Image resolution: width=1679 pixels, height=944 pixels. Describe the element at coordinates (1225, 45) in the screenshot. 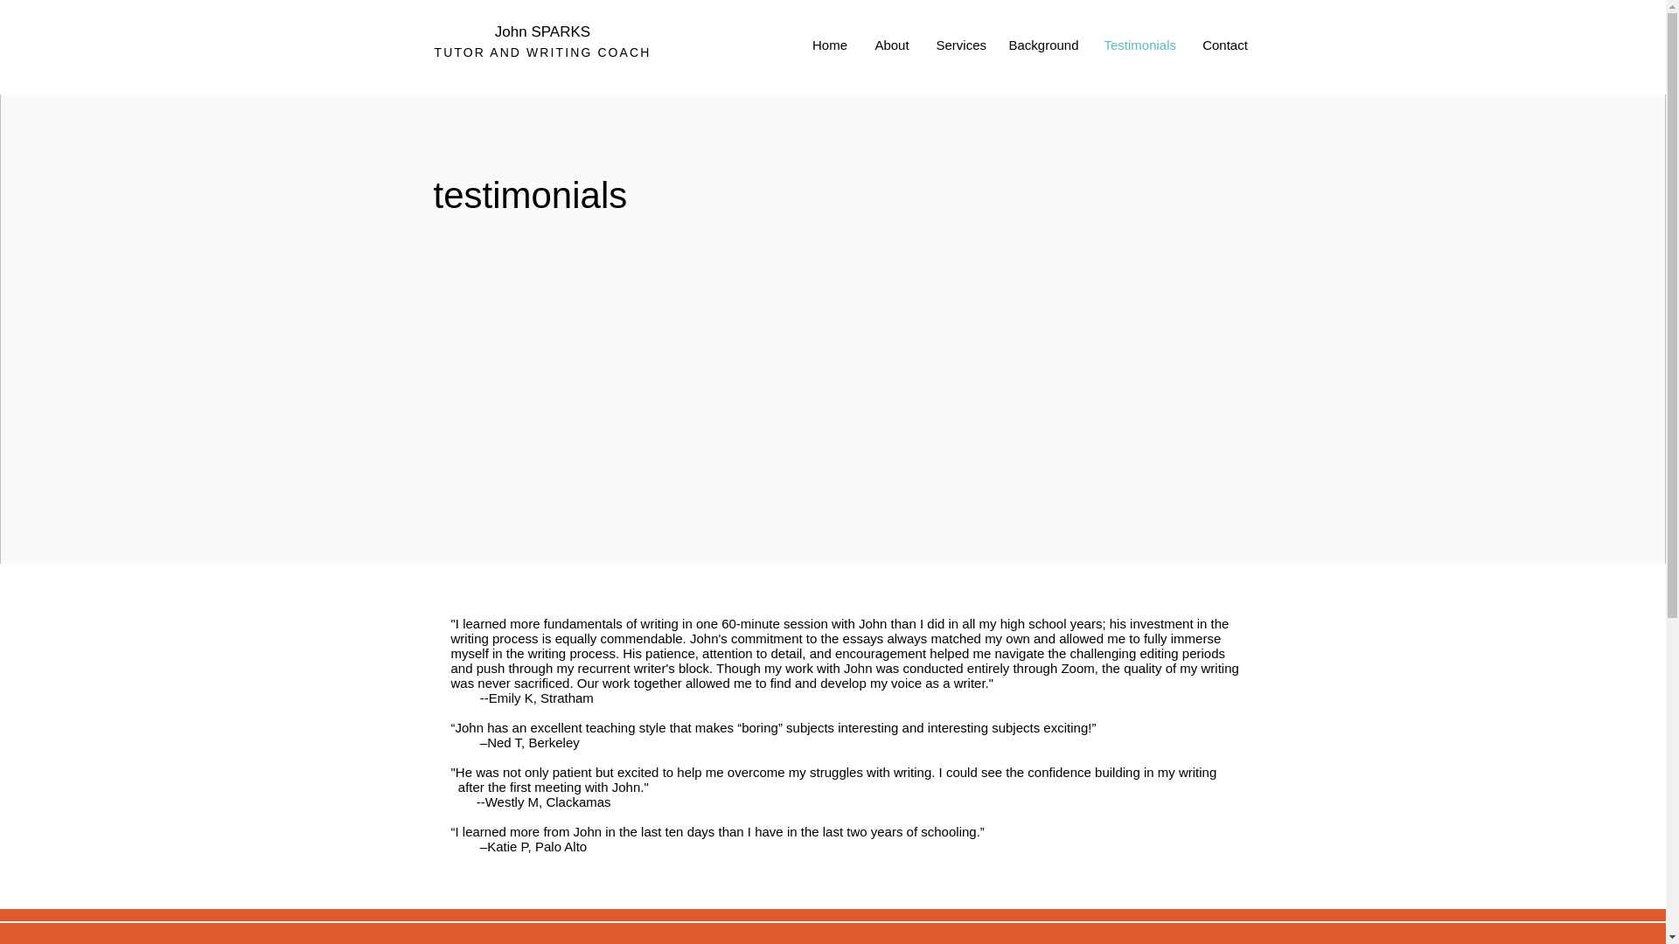

I see `Contact` at that location.